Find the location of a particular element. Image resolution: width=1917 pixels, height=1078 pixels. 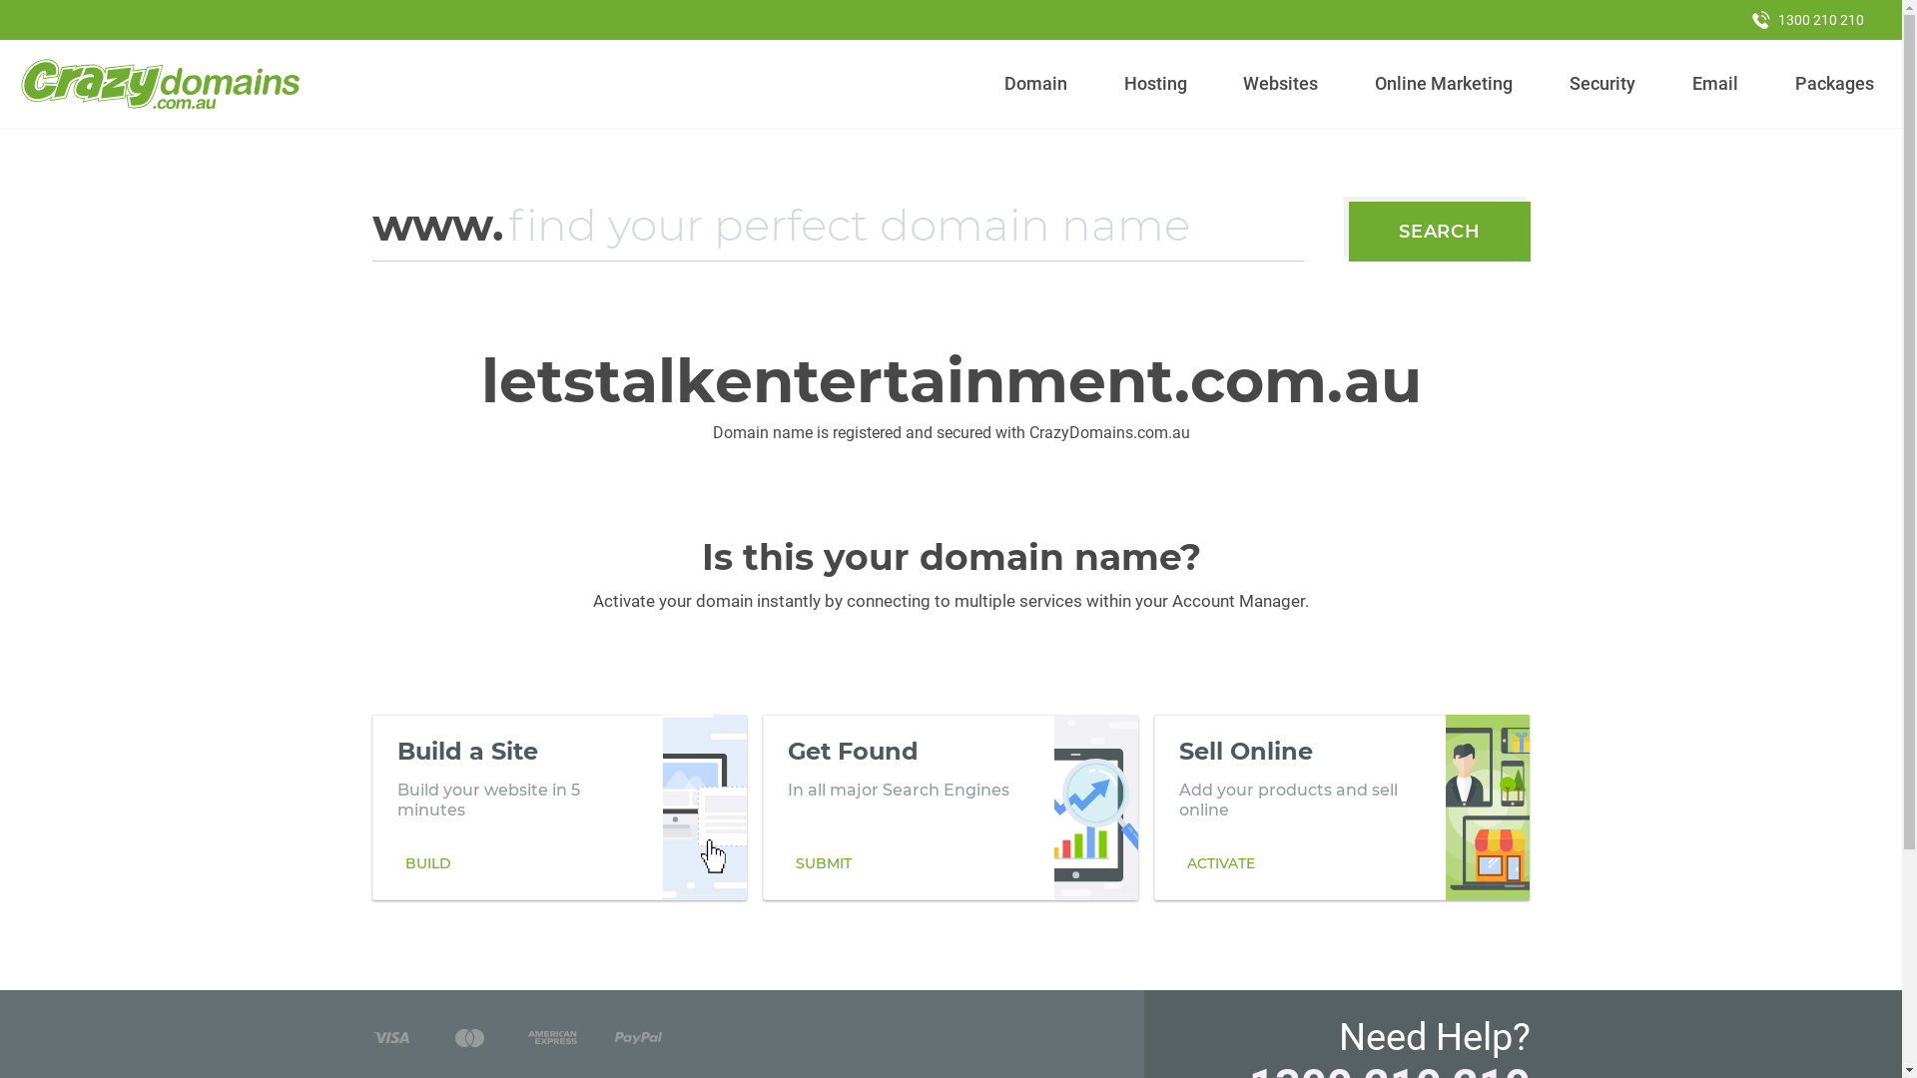

Hosting is located at coordinates (1155, 84).